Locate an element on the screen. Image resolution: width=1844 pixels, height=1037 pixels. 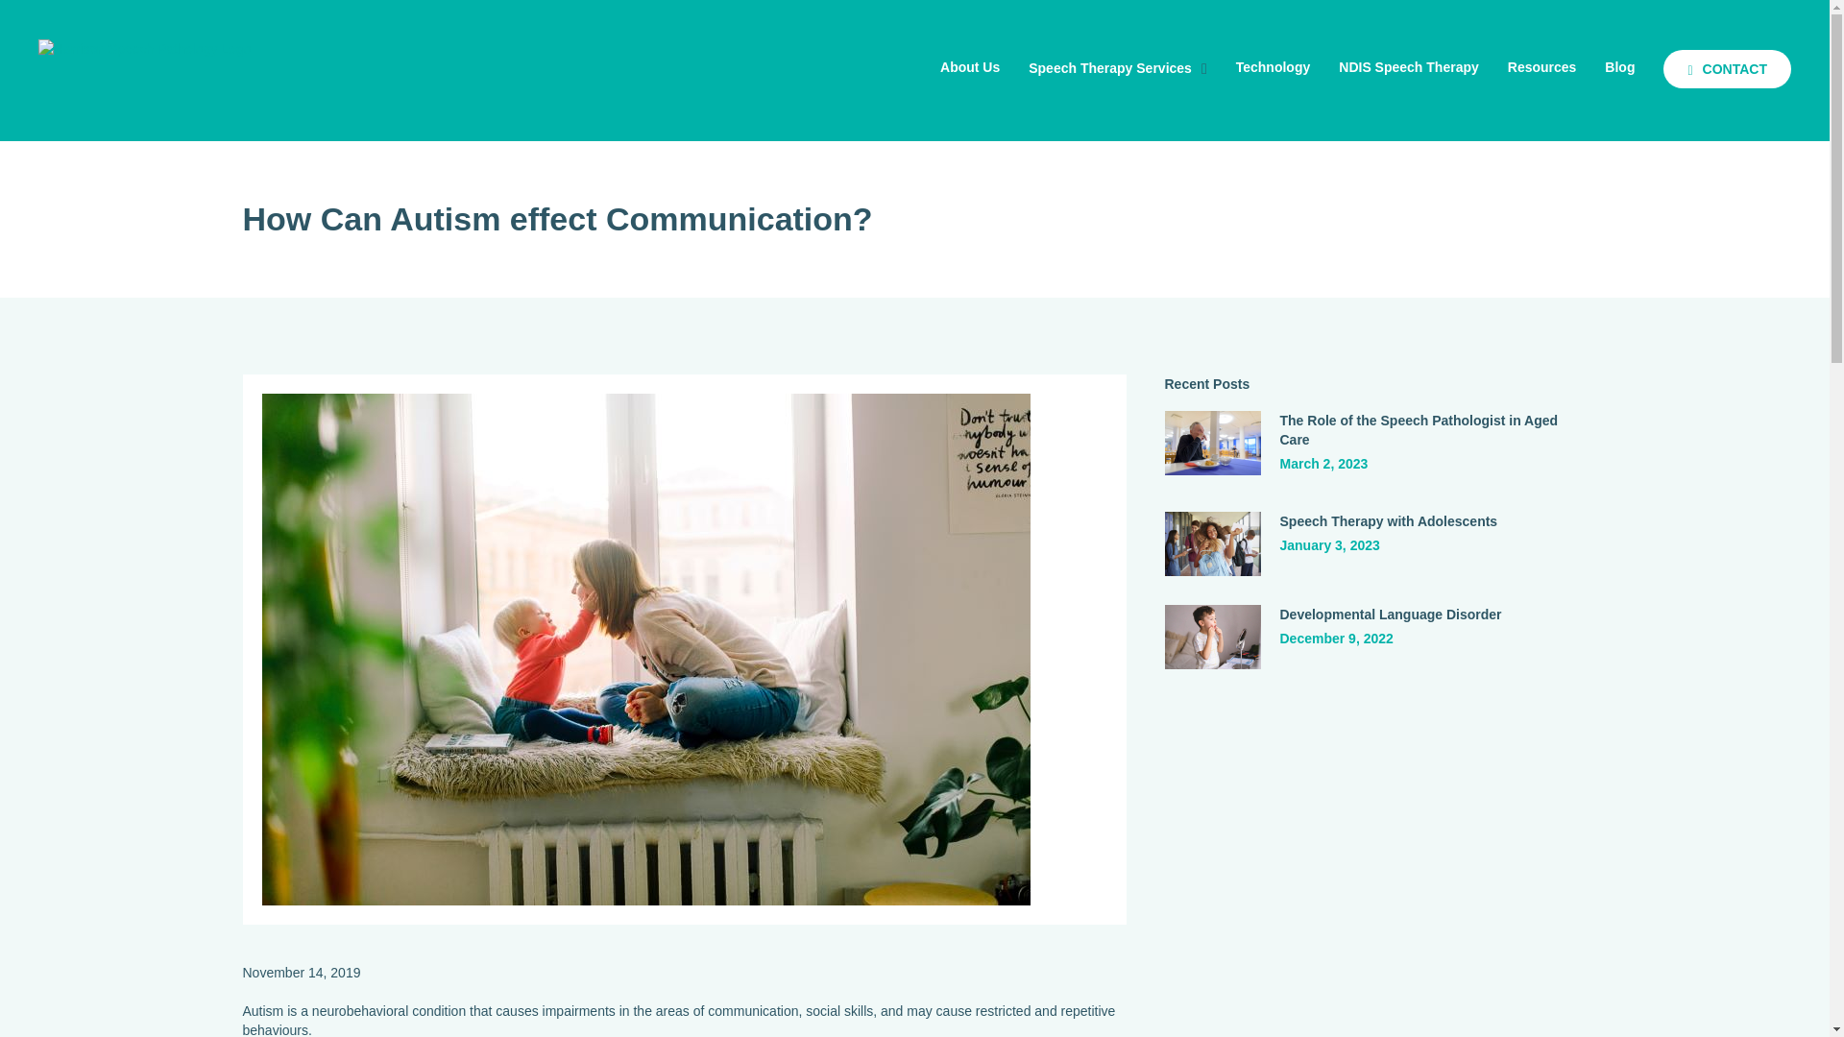
Blog is located at coordinates (1619, 67).